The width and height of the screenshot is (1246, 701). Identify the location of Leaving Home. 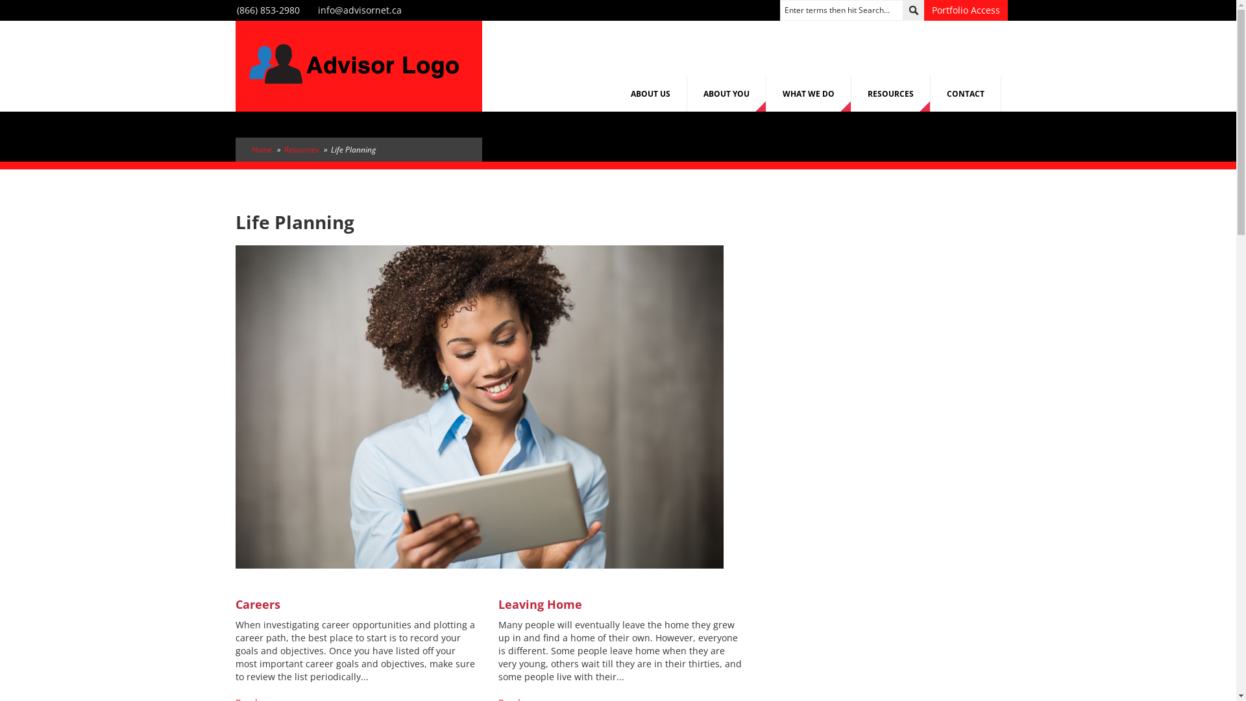
(540, 604).